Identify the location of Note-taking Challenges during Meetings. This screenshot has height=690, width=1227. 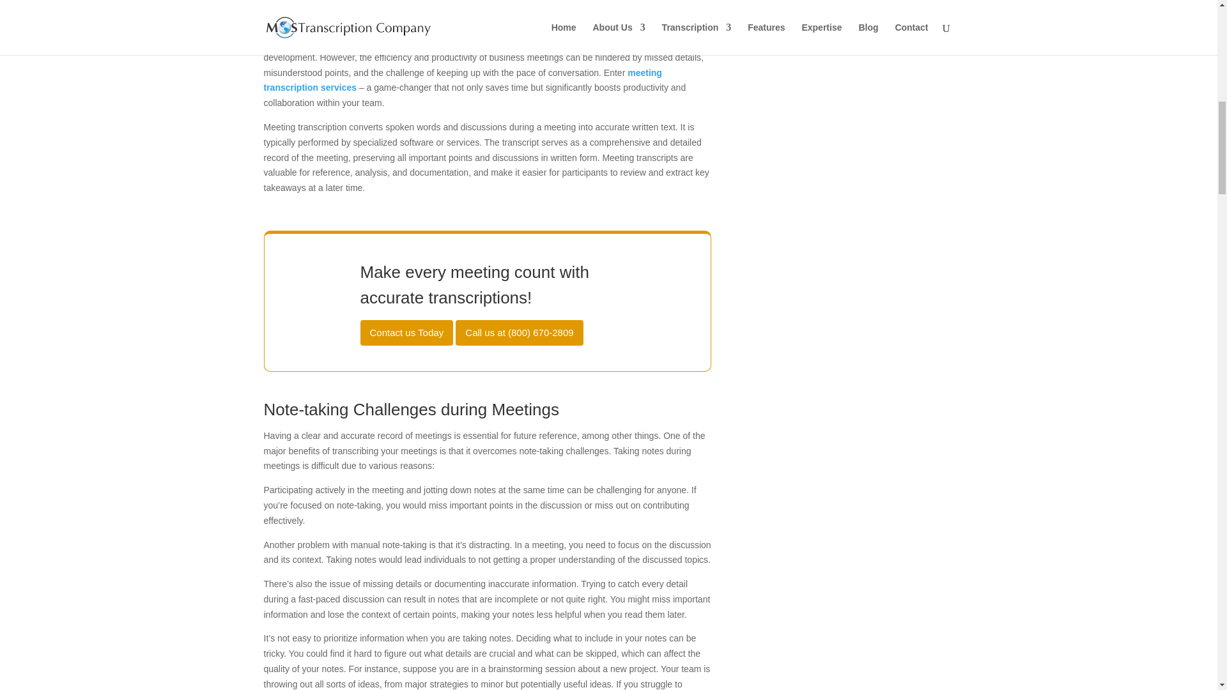
(487, 413).